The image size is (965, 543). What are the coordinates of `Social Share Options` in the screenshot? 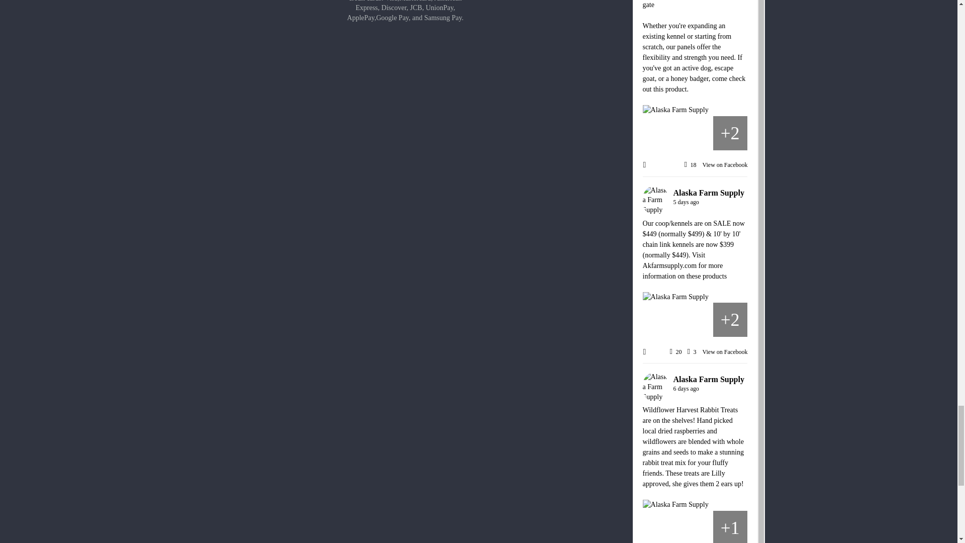 It's located at (647, 352).